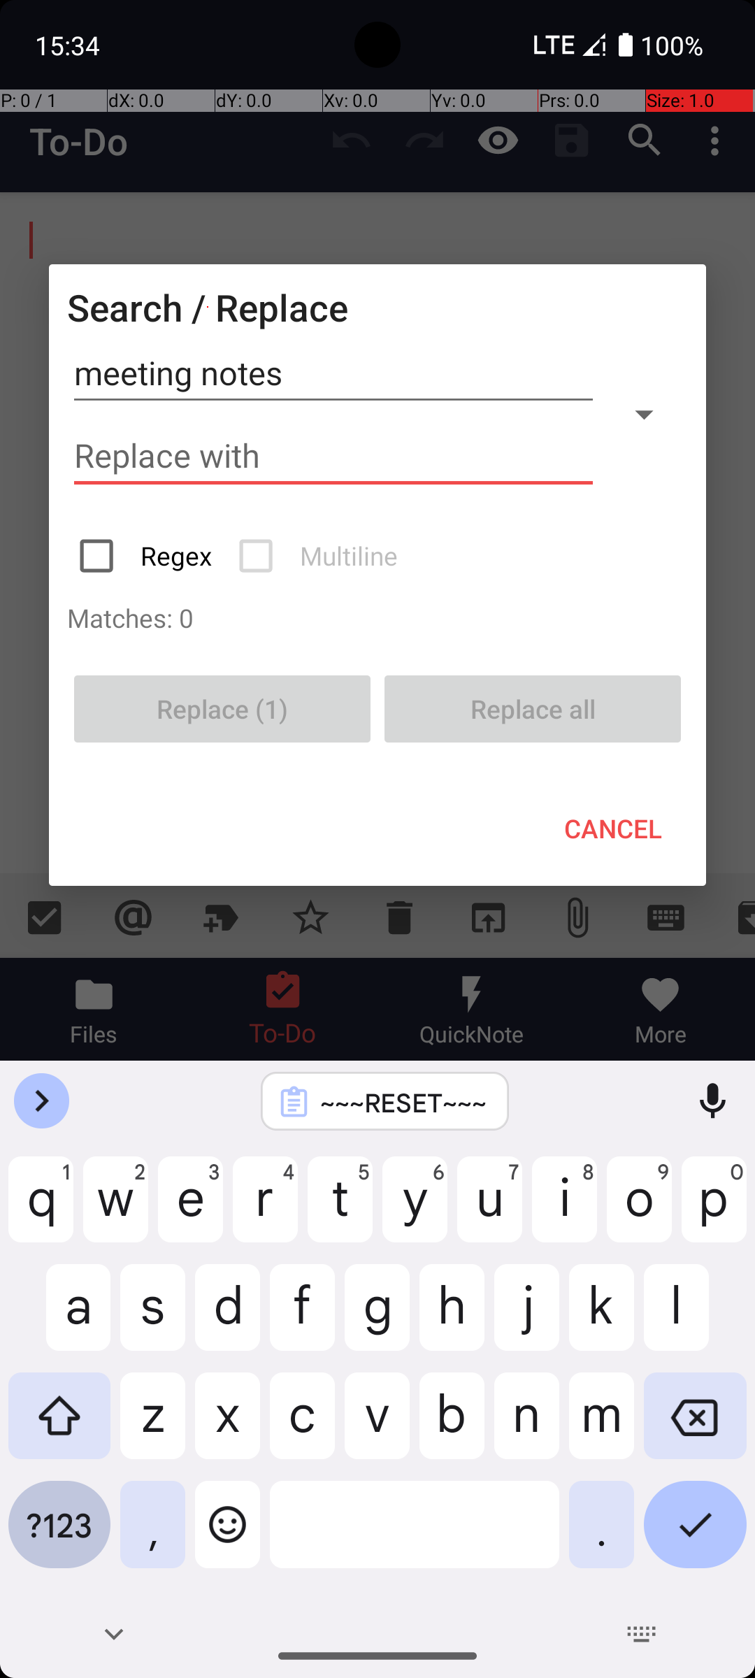  What do you see at coordinates (333, 373) in the screenshot?
I see `meeting notes` at bounding box center [333, 373].